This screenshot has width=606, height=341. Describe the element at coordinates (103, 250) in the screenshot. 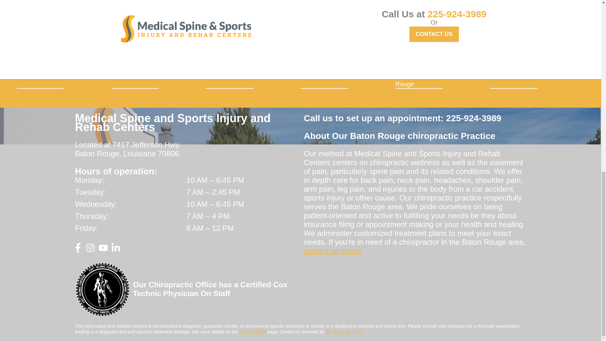

I see `Subscribe to us on YouTube` at that location.